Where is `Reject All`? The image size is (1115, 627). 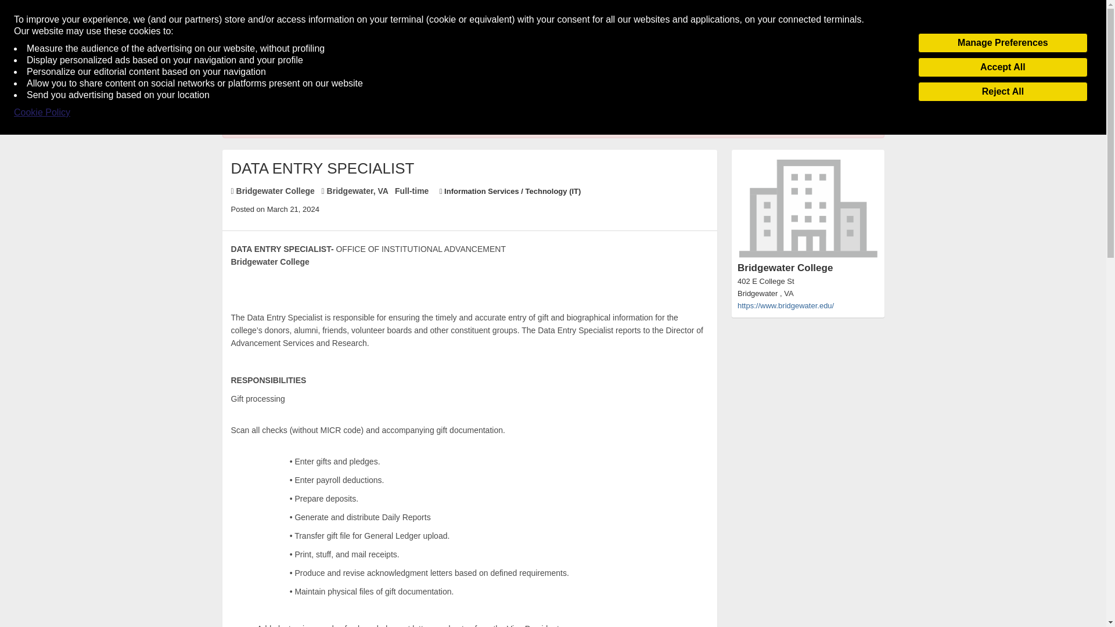 Reject All is located at coordinates (1002, 92).